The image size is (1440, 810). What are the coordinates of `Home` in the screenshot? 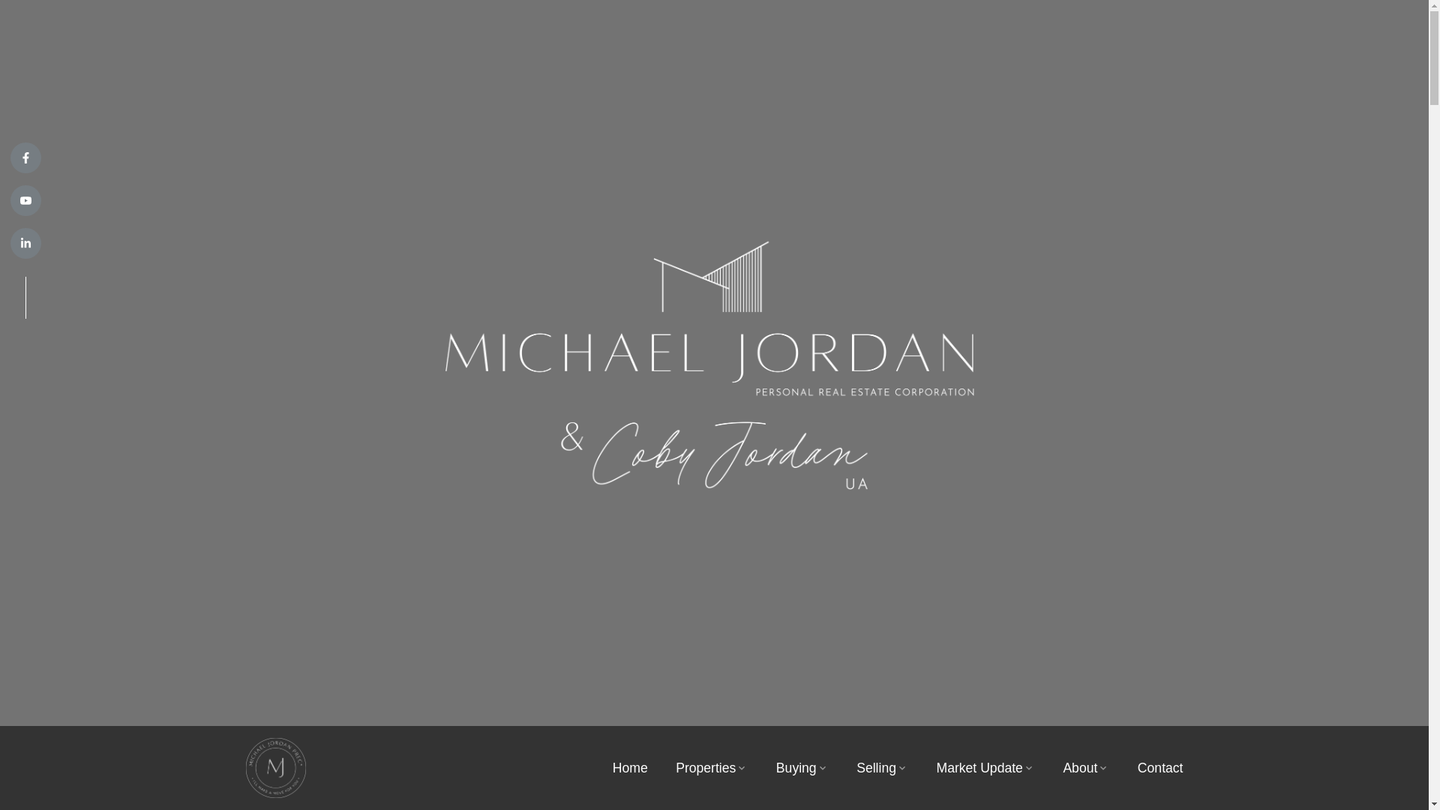 It's located at (630, 768).